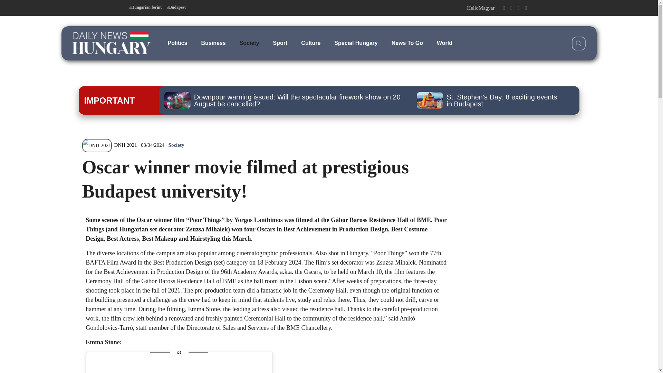 The height and width of the screenshot is (373, 663). Describe the element at coordinates (176, 145) in the screenshot. I see `Society` at that location.